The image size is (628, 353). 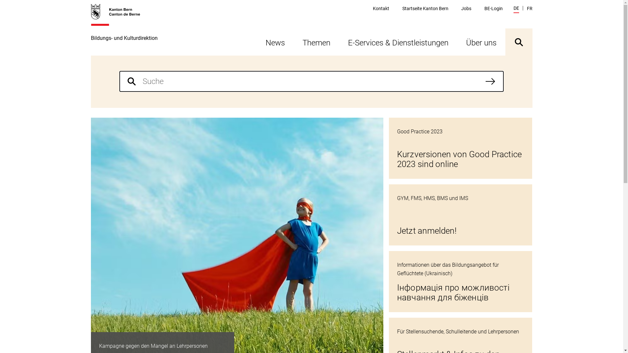 I want to click on DE, so click(x=516, y=9).